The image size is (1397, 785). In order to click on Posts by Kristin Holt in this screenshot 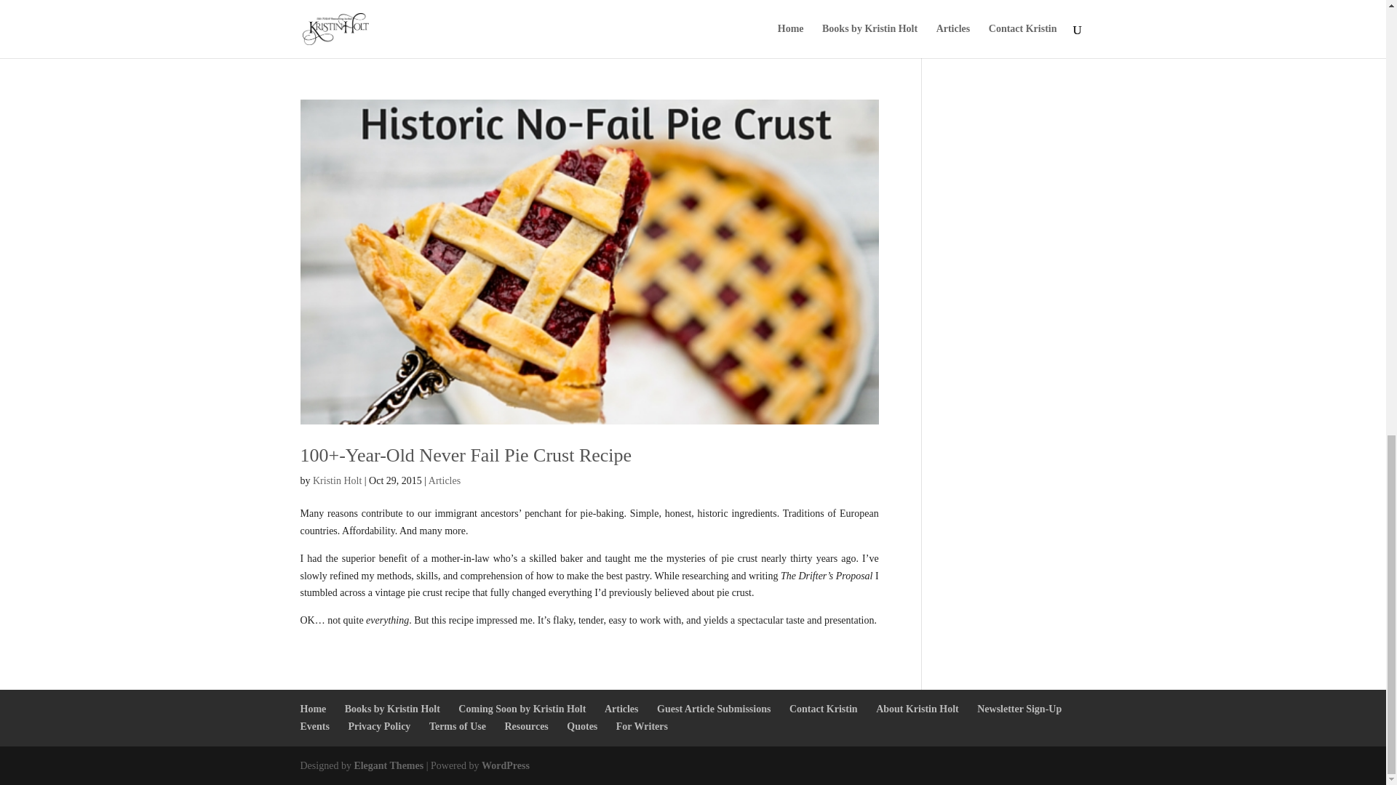, I will do `click(338, 480)`.